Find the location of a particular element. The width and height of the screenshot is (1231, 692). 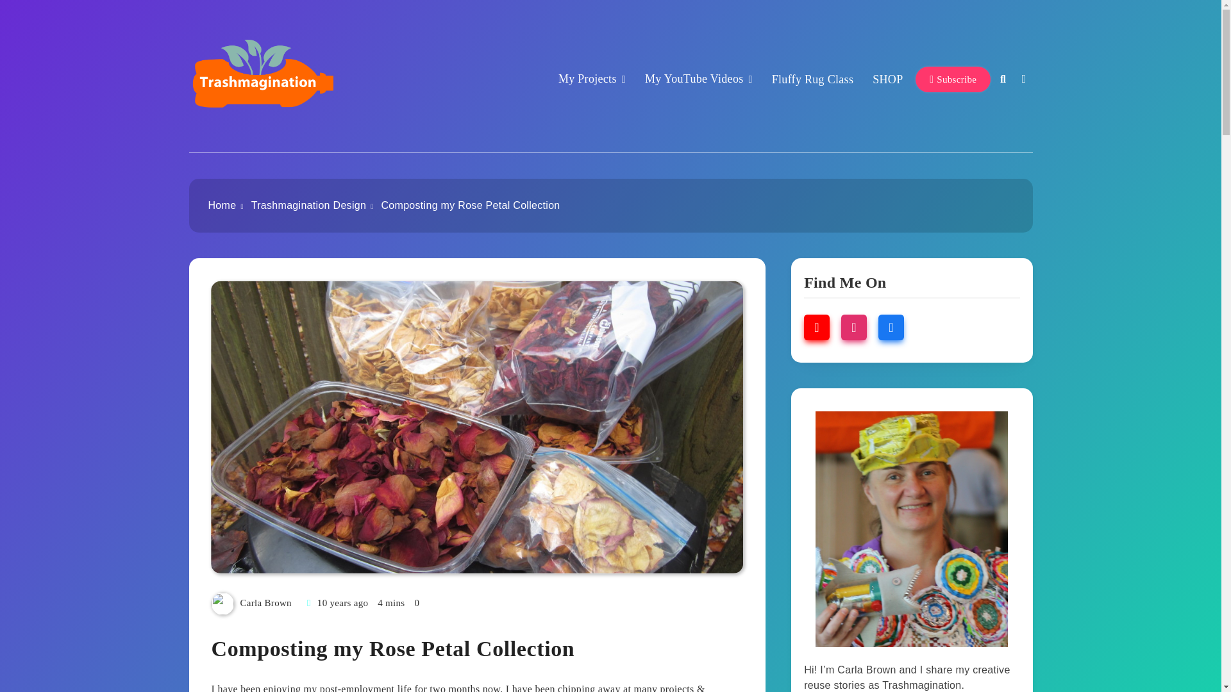

Home is located at coordinates (222, 205).